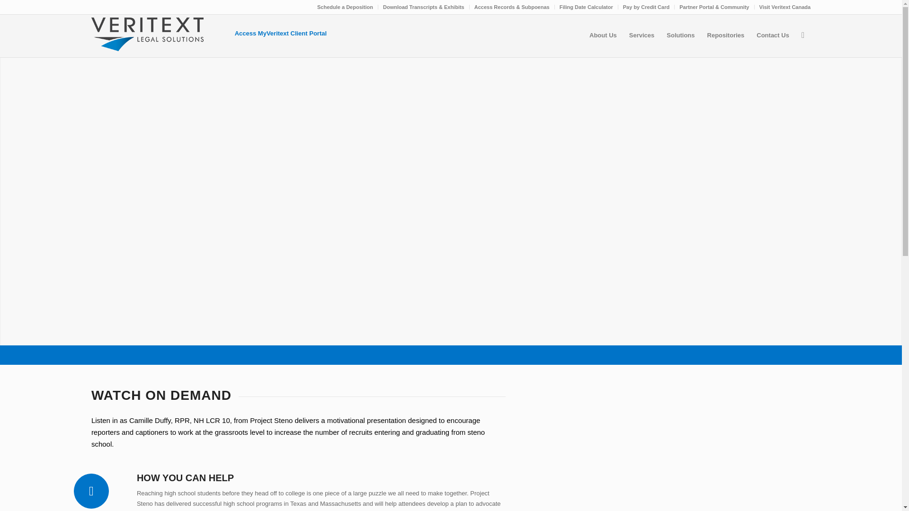 The height and width of the screenshot is (511, 909). Describe the element at coordinates (785, 7) in the screenshot. I see `Visit Veritext Canada` at that location.